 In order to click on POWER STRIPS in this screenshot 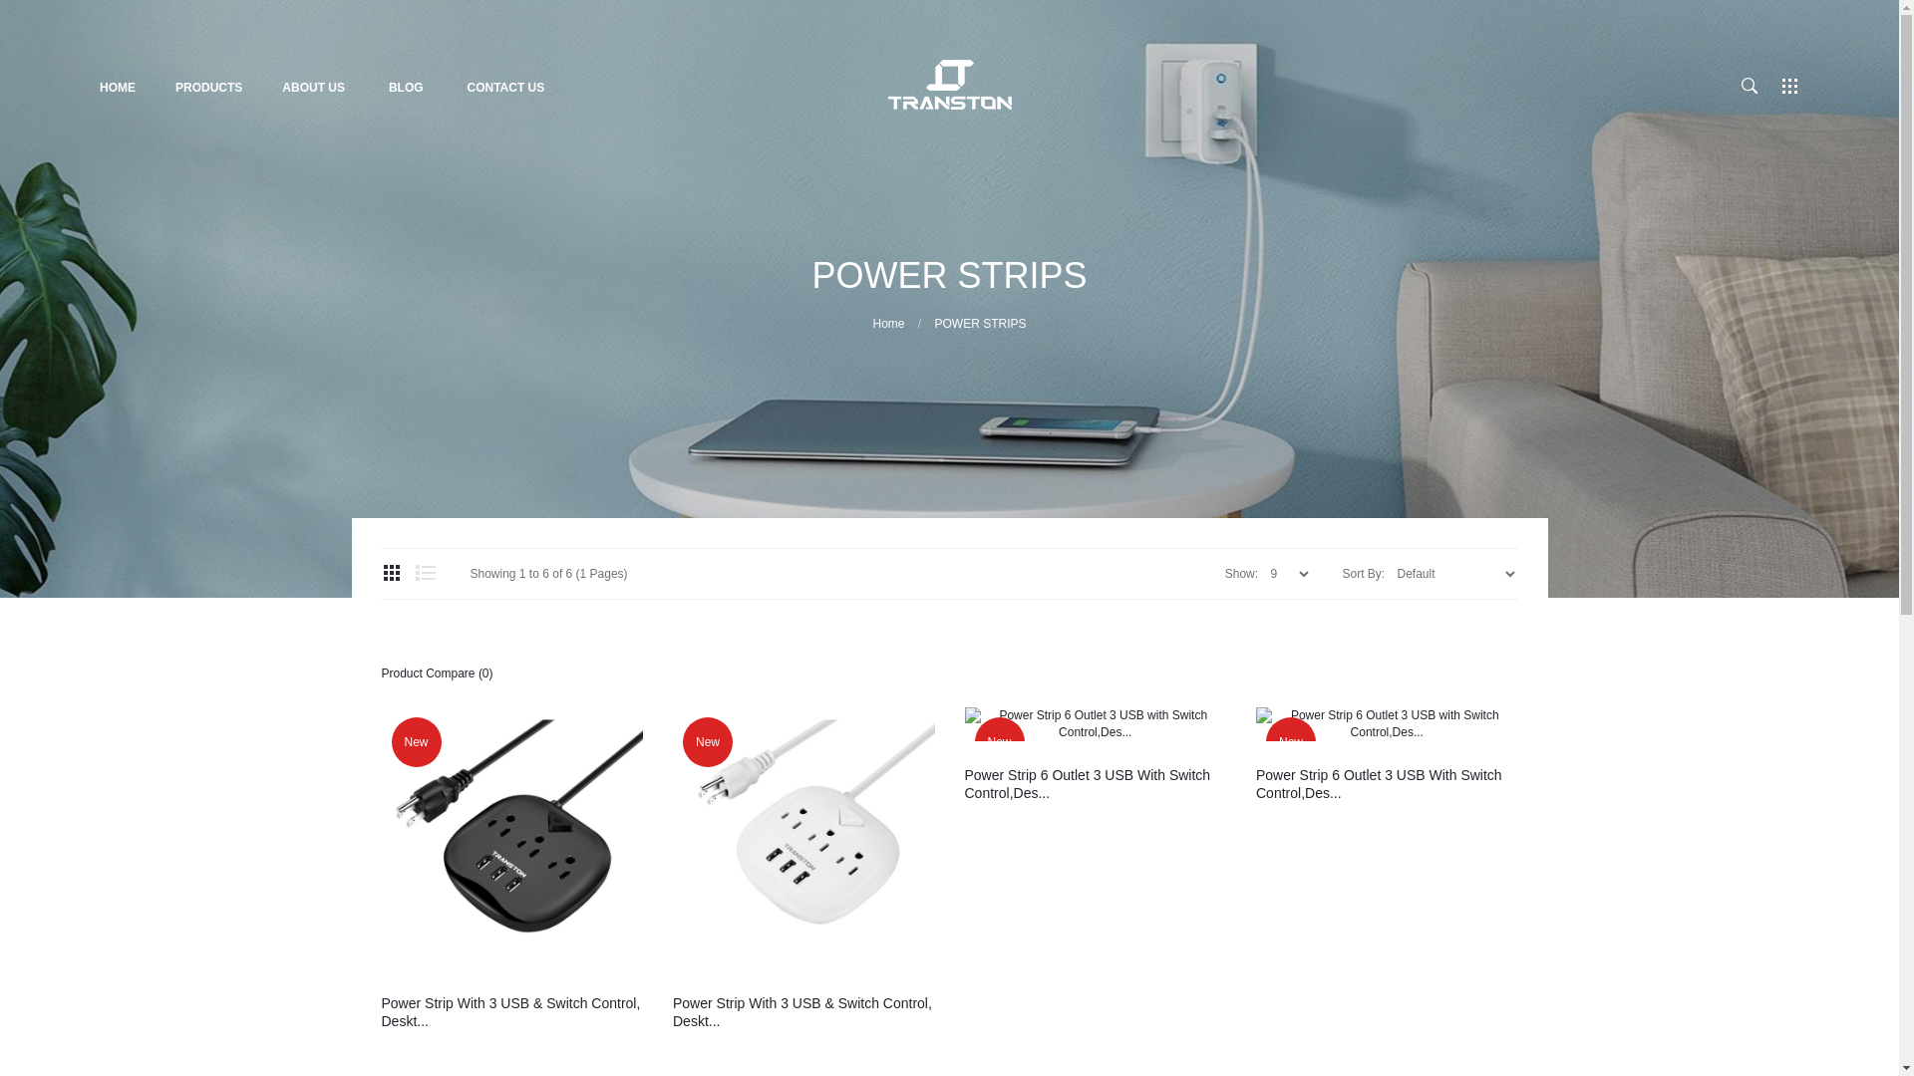, I will do `click(981, 324)`.